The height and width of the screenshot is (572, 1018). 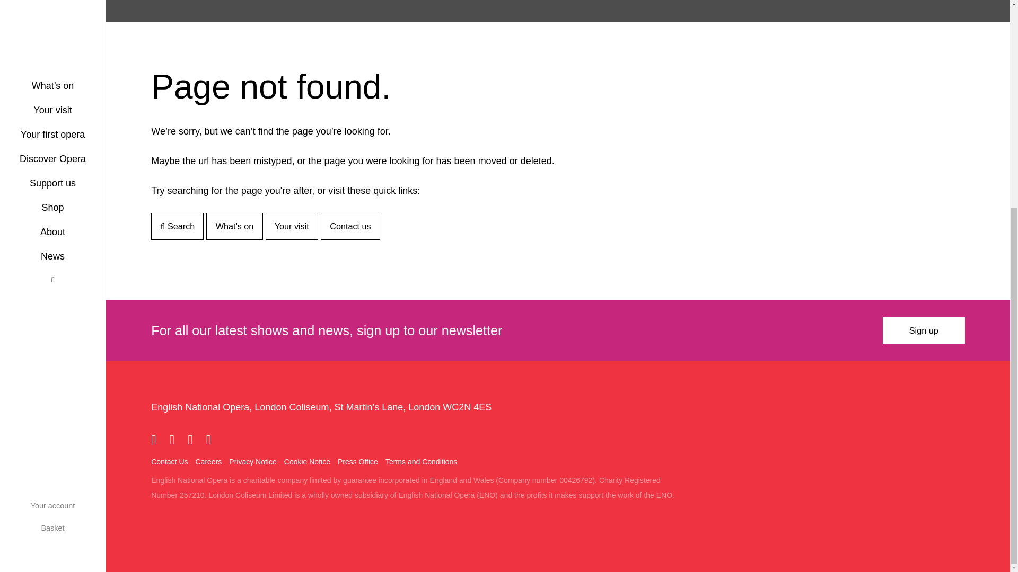 What do you see at coordinates (12, 196) in the screenshot?
I see `Book now` at bounding box center [12, 196].